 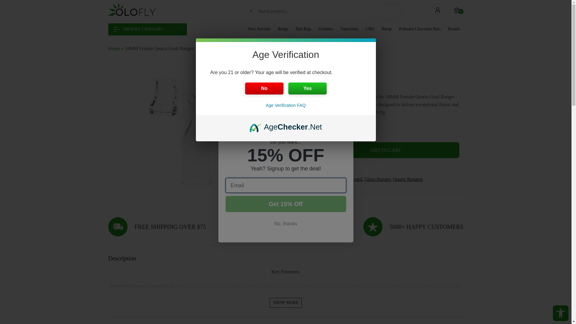 I want to click on CBD, so click(x=370, y=29).